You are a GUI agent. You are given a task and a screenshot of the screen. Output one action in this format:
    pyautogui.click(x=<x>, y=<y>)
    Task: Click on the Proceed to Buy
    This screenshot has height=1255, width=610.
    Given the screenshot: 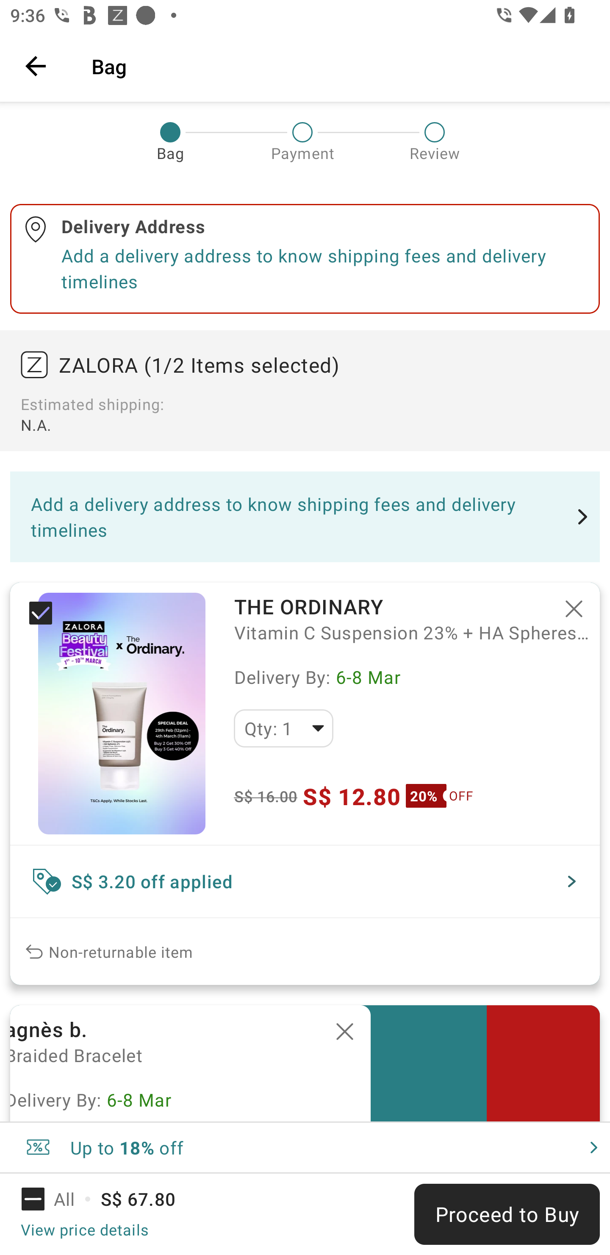 What is the action you would take?
    pyautogui.click(x=507, y=1214)
    